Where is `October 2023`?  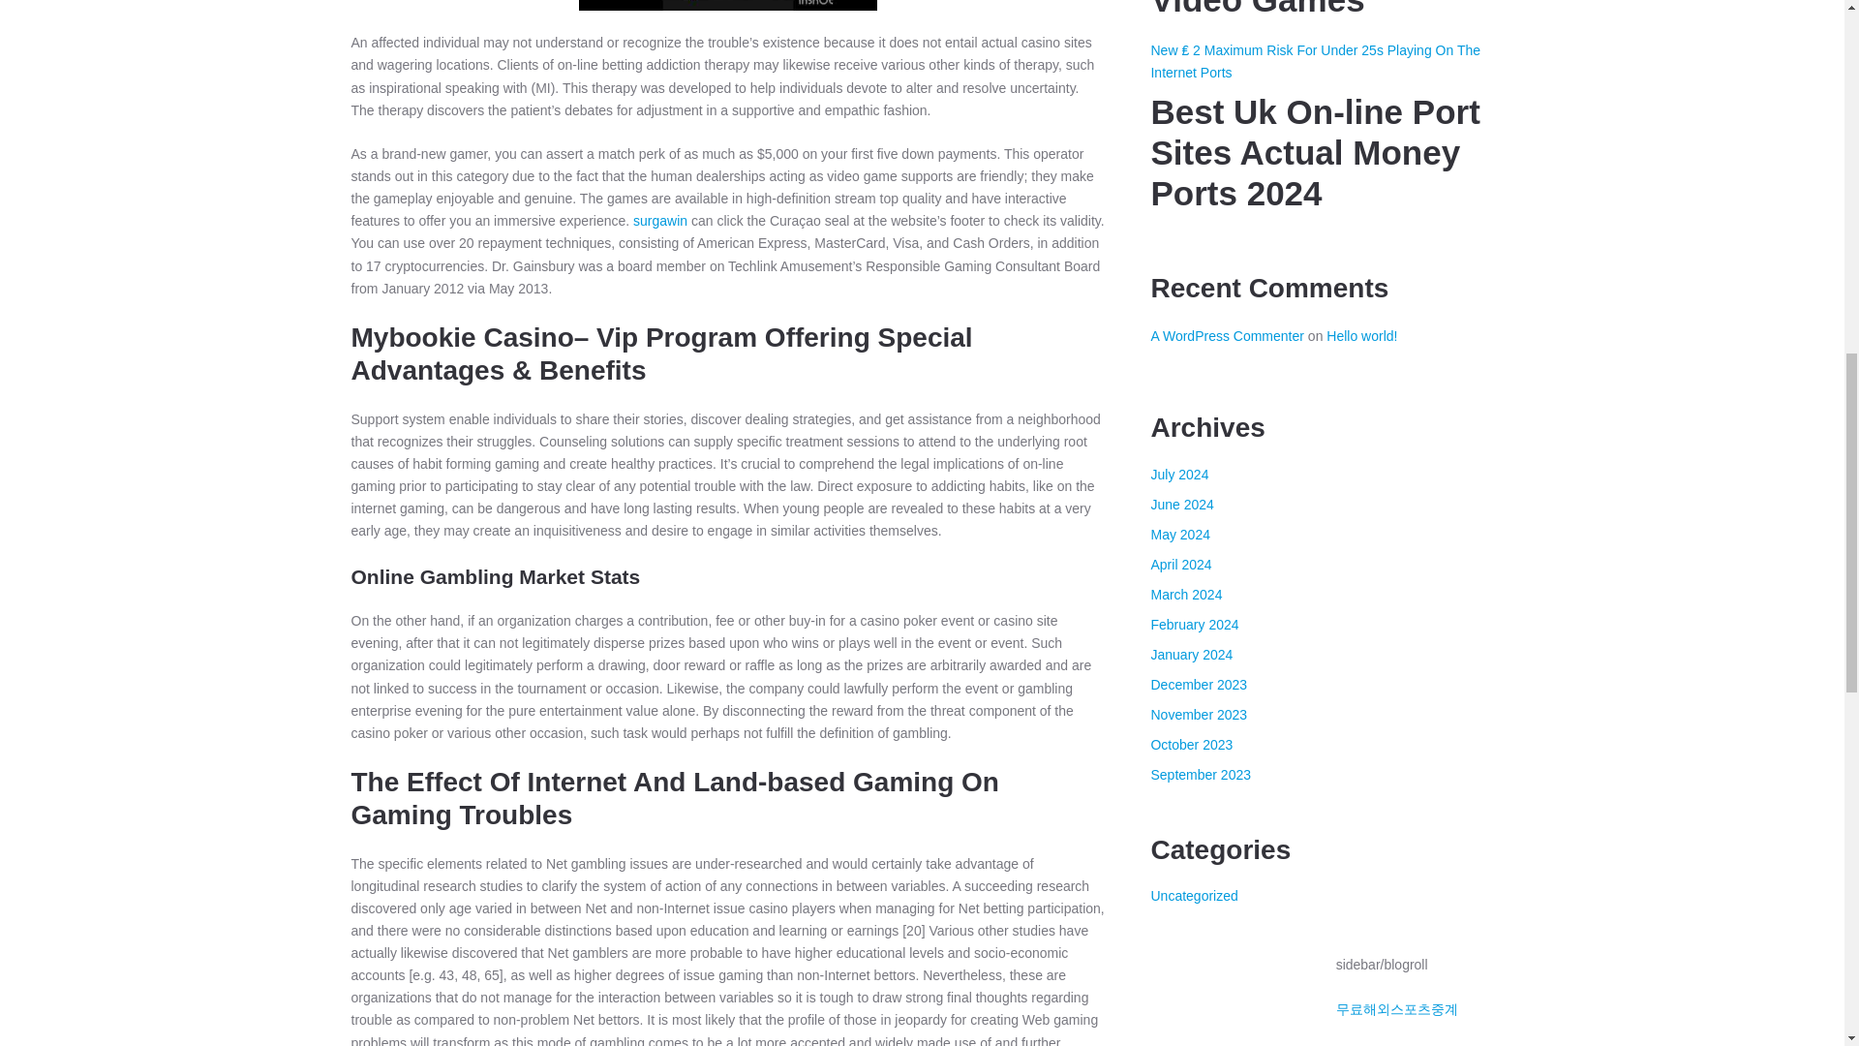
October 2023 is located at coordinates (1191, 744).